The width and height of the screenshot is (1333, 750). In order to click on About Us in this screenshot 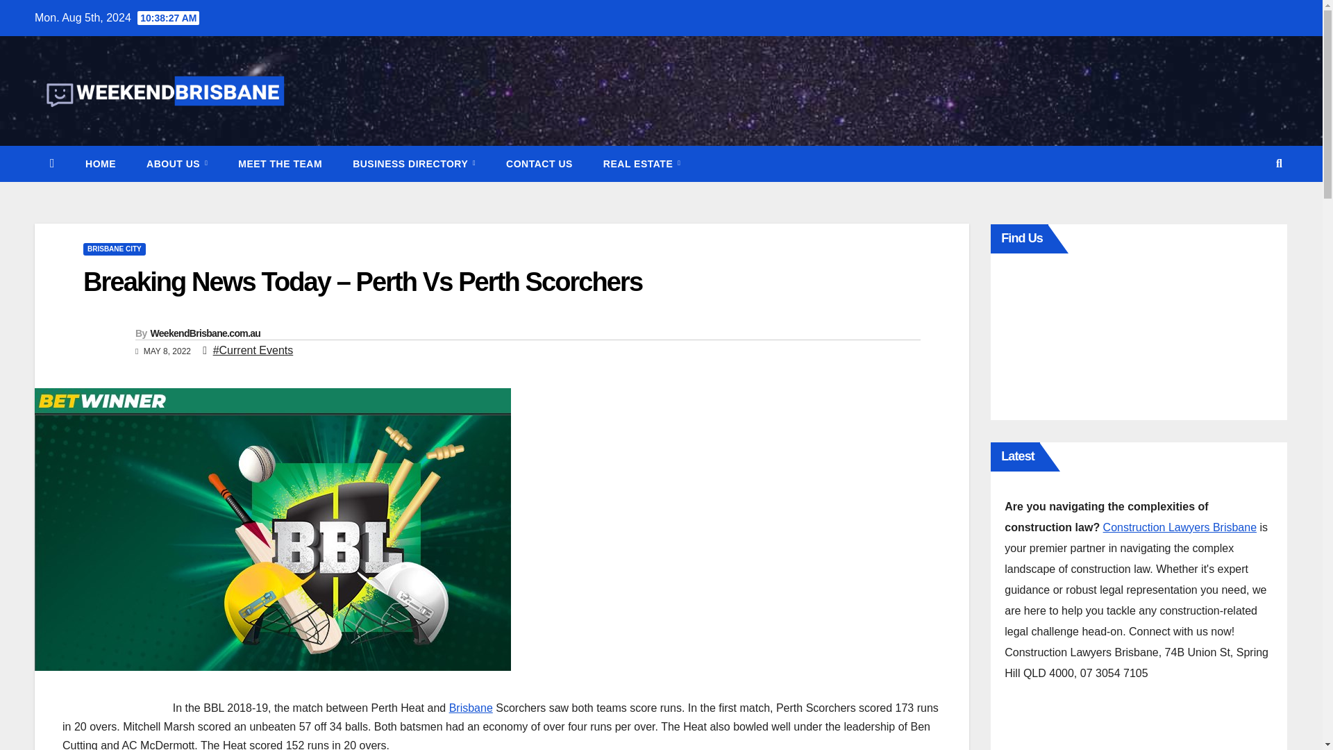, I will do `click(176, 164)`.